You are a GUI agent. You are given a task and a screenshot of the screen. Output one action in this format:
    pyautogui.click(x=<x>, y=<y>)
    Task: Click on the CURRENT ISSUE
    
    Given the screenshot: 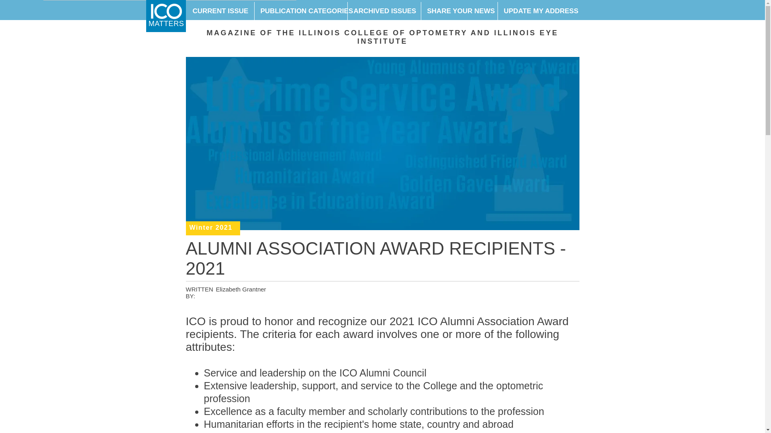 What is the action you would take?
    pyautogui.click(x=220, y=11)
    